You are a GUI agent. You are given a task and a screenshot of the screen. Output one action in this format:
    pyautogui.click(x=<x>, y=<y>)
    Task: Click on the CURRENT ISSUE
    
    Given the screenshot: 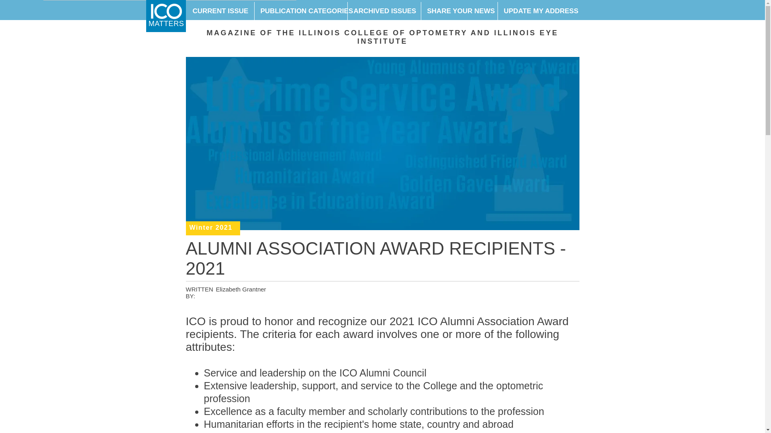 What is the action you would take?
    pyautogui.click(x=220, y=11)
    